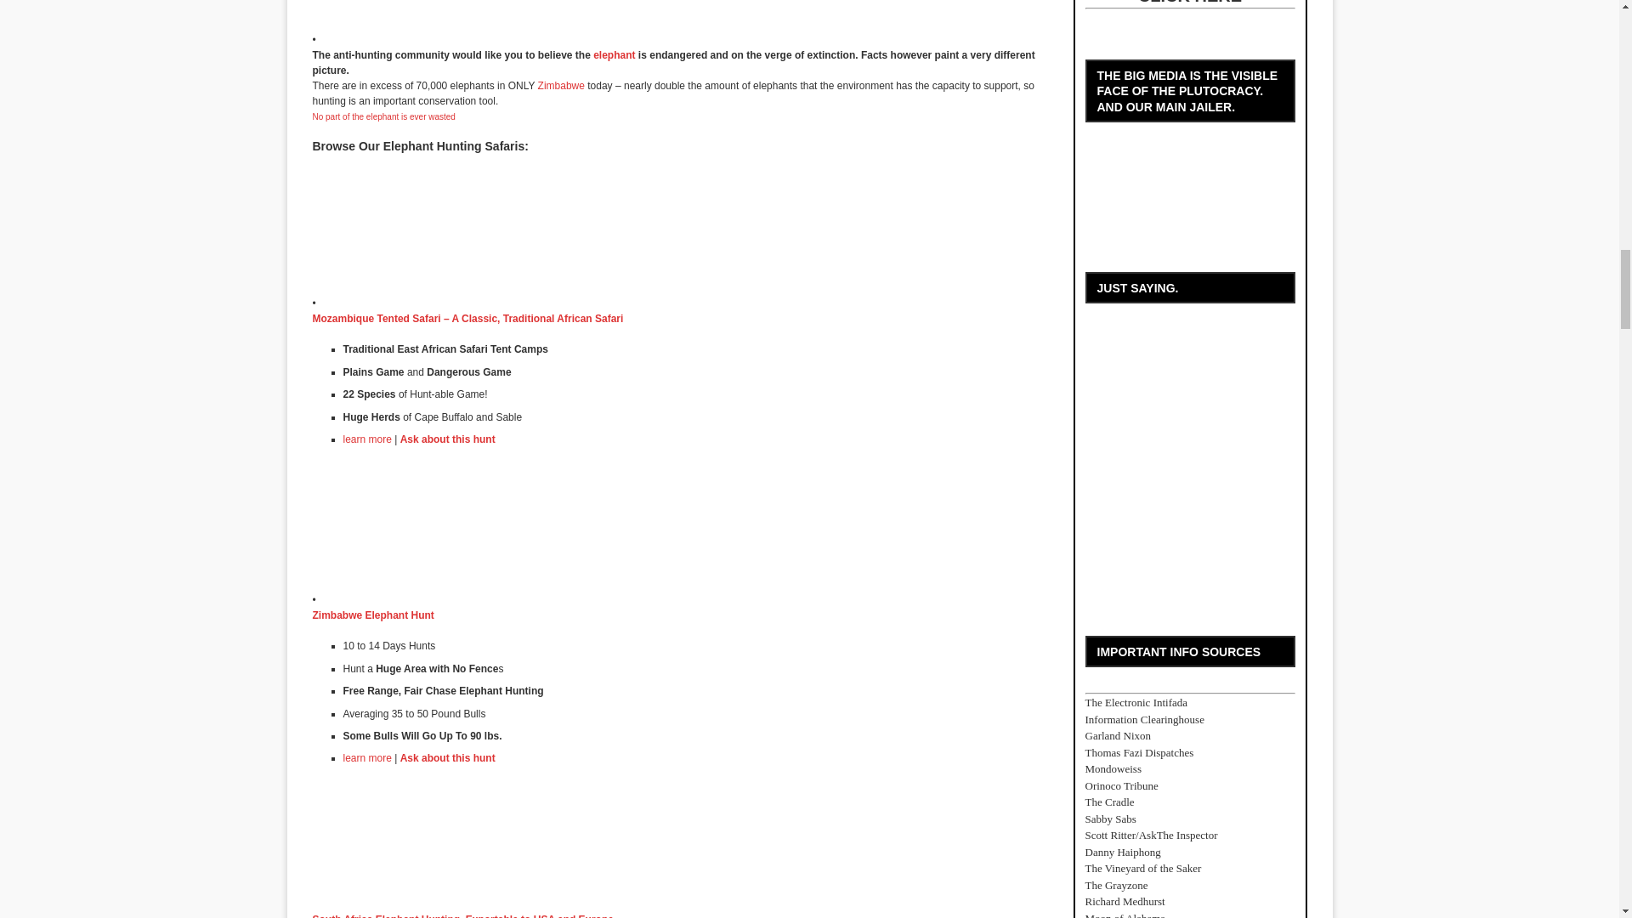 The height and width of the screenshot is (918, 1632). I want to click on Zimbabwe, so click(561, 85).